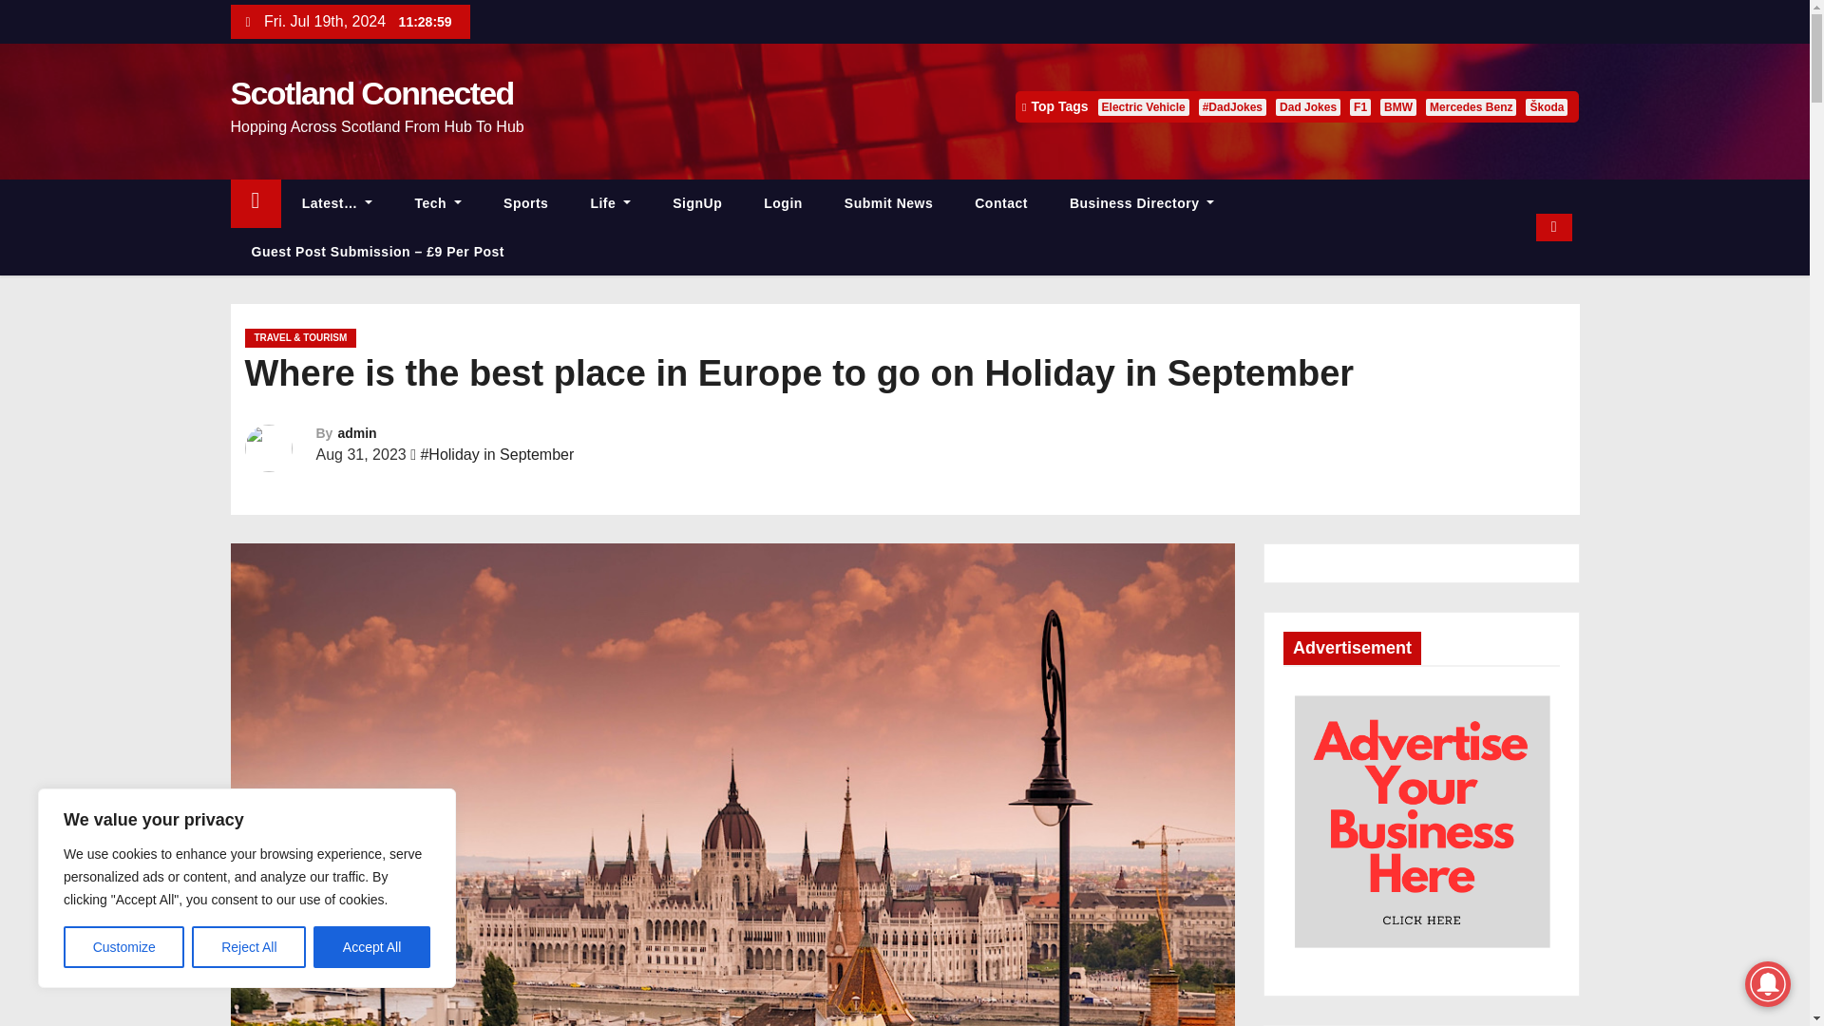  I want to click on BMW, so click(1398, 106).